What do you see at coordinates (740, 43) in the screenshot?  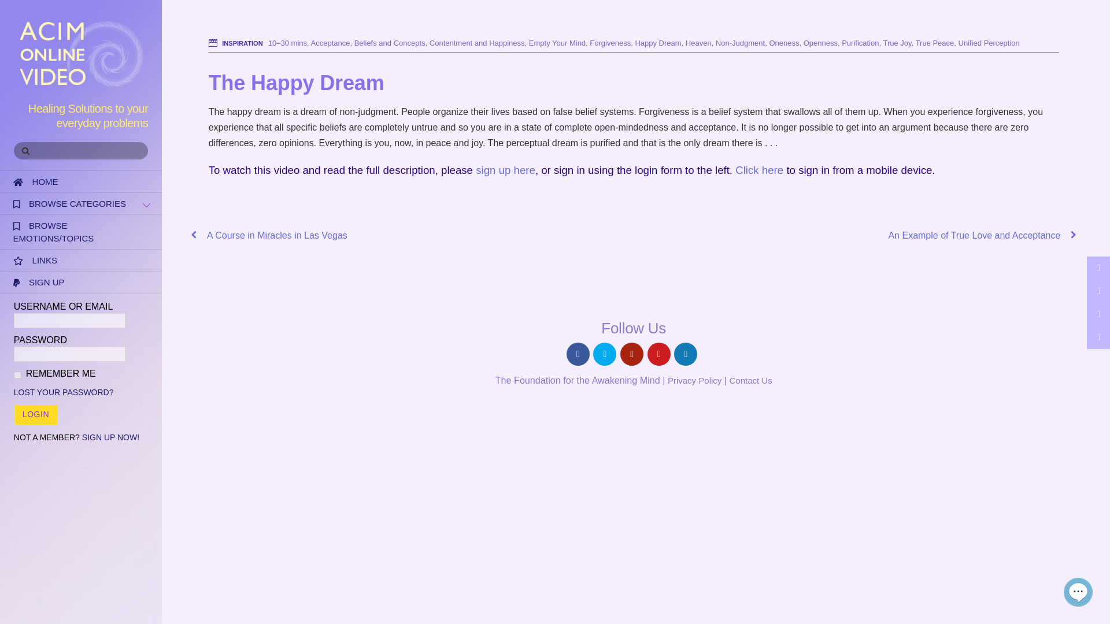 I see `Non-Judgment` at bounding box center [740, 43].